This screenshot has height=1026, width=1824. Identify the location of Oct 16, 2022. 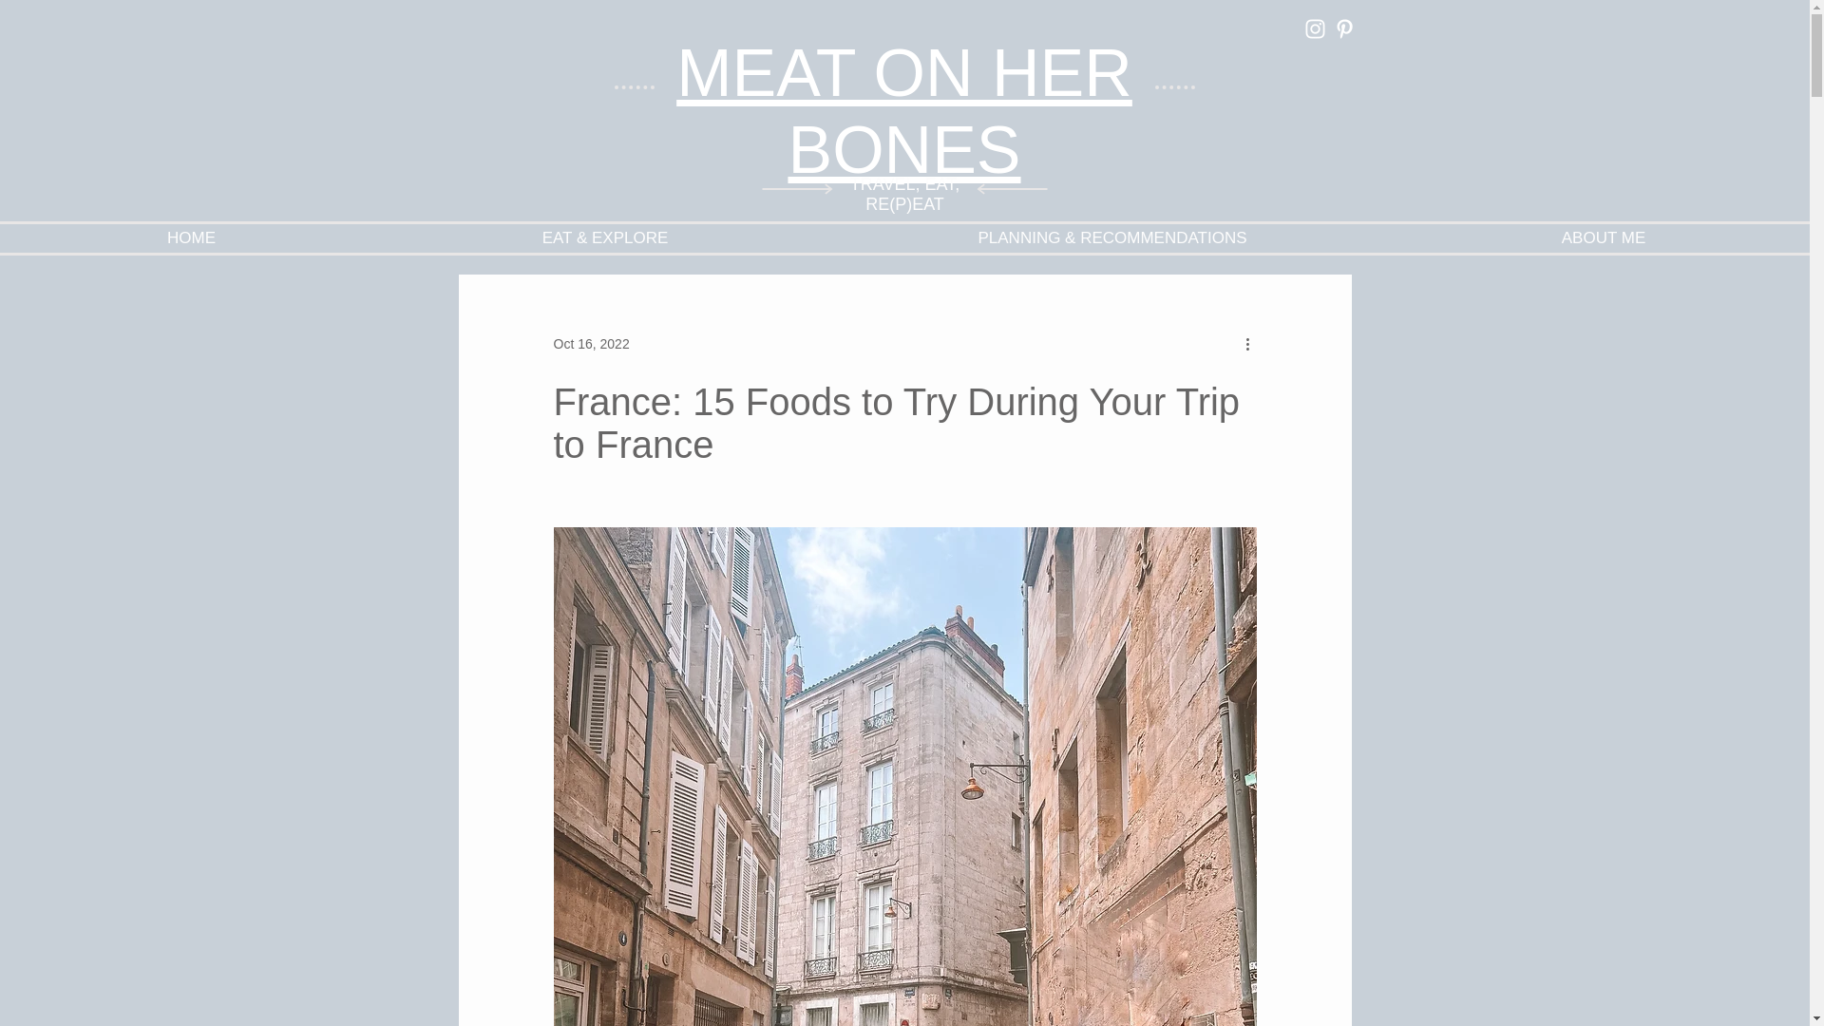
(591, 344).